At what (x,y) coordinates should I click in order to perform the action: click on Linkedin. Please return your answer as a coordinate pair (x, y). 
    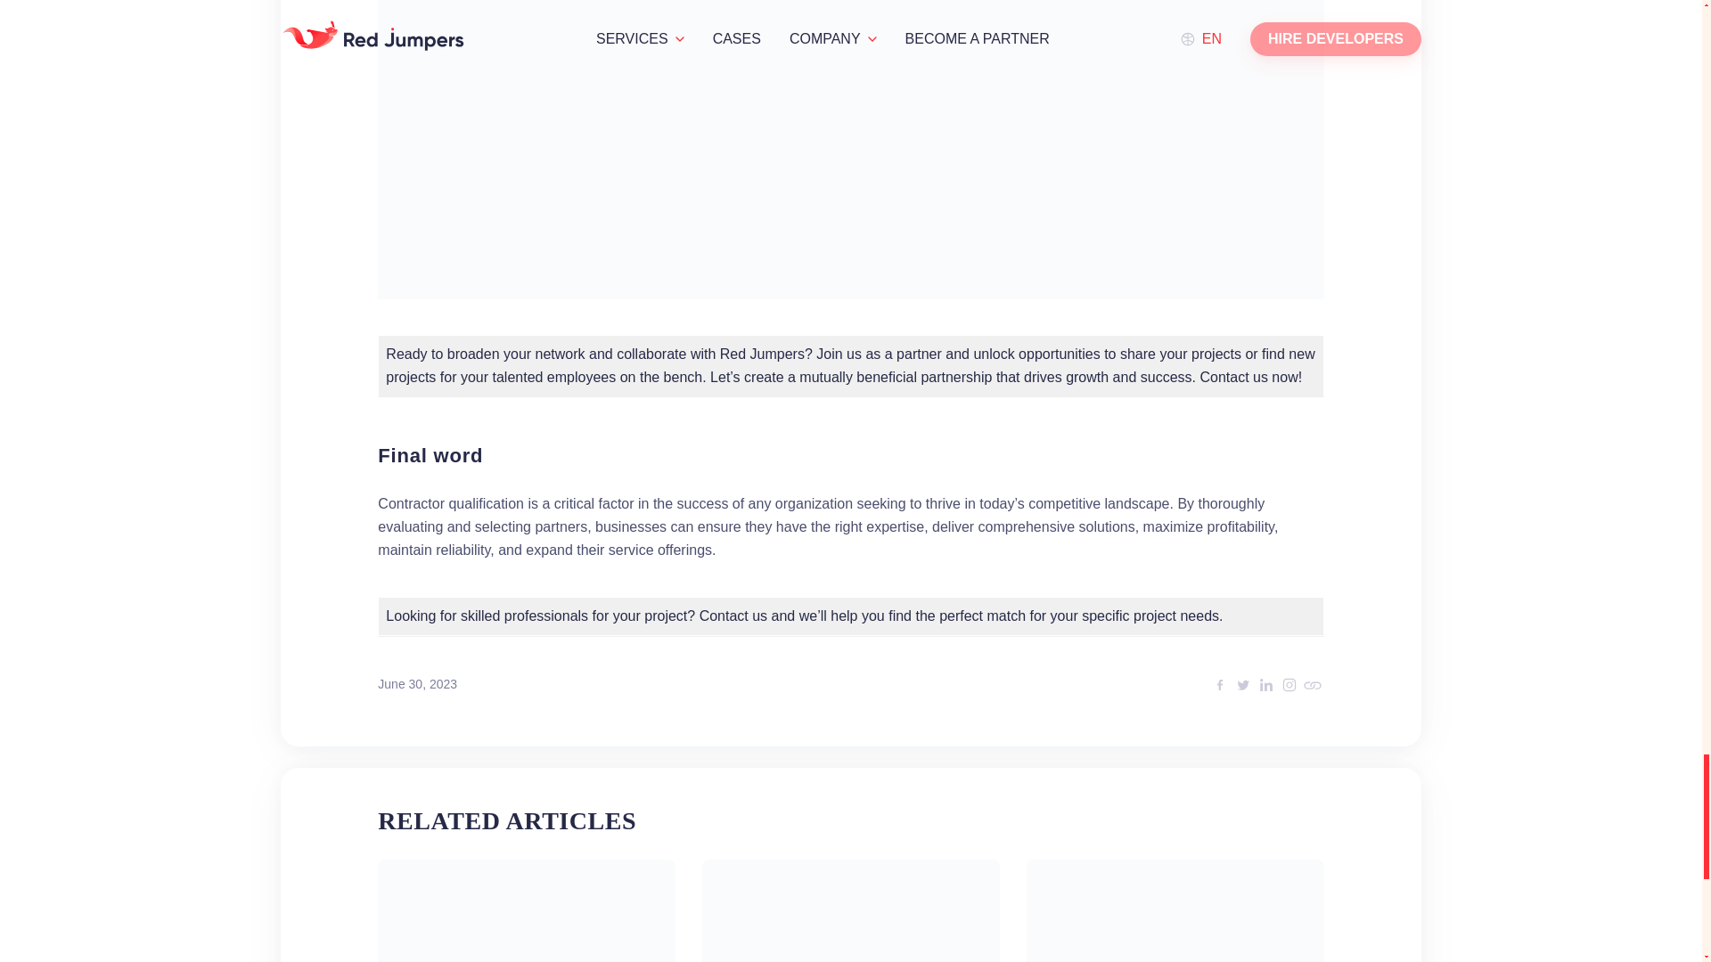
    Looking at the image, I should click on (1265, 684).